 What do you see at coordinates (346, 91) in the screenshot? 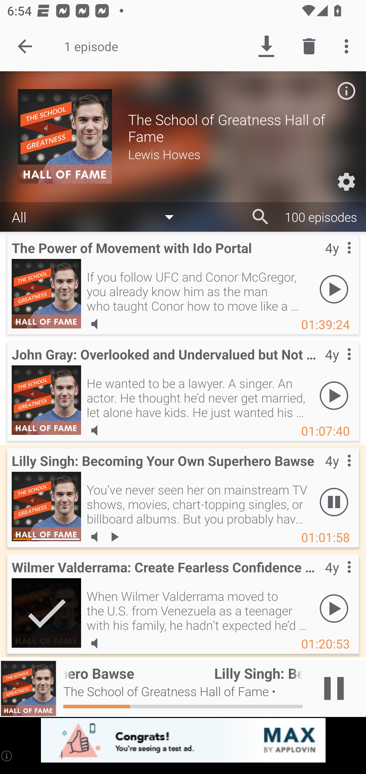
I see `Podcast description` at bounding box center [346, 91].